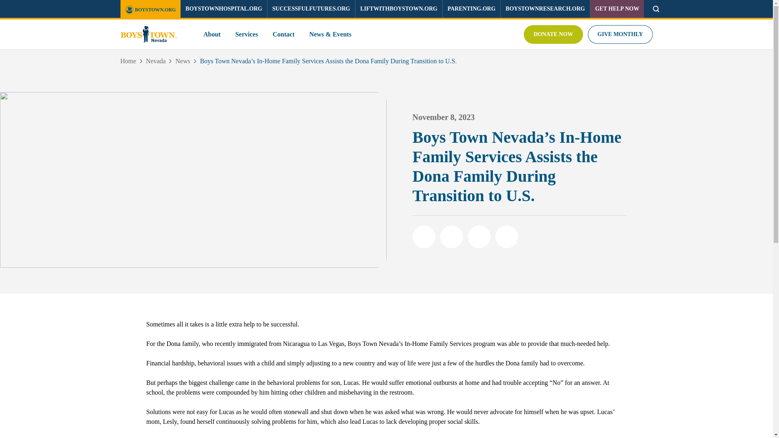 This screenshot has height=438, width=779. Describe the element at coordinates (156, 61) in the screenshot. I see `Nevada` at that location.